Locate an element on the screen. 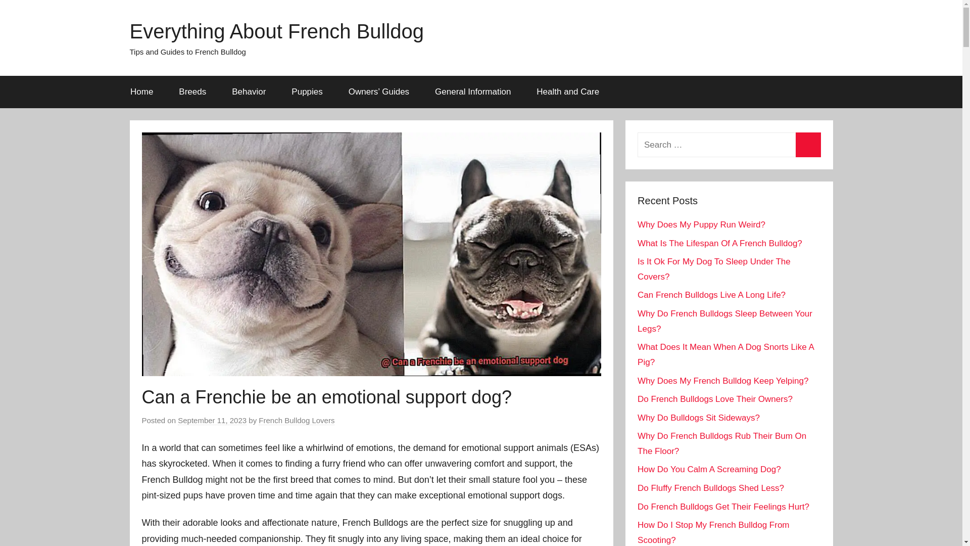 The width and height of the screenshot is (970, 546). Everything About French Bulldog is located at coordinates (276, 31).